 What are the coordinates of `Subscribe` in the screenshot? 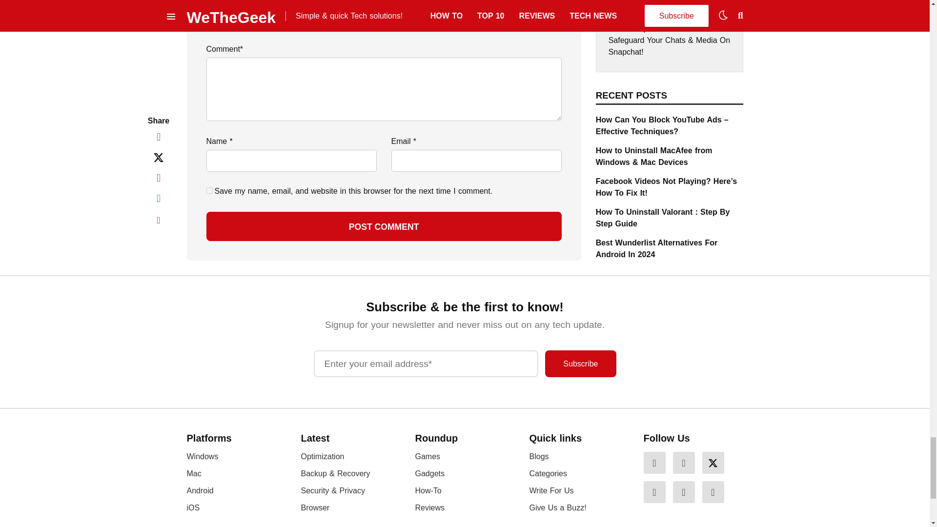 It's located at (580, 364).